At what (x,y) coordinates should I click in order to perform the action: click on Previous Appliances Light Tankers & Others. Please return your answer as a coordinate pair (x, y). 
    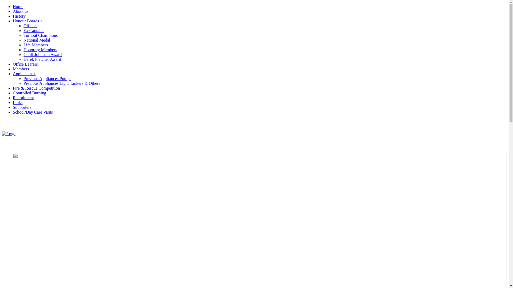
    Looking at the image, I should click on (62, 83).